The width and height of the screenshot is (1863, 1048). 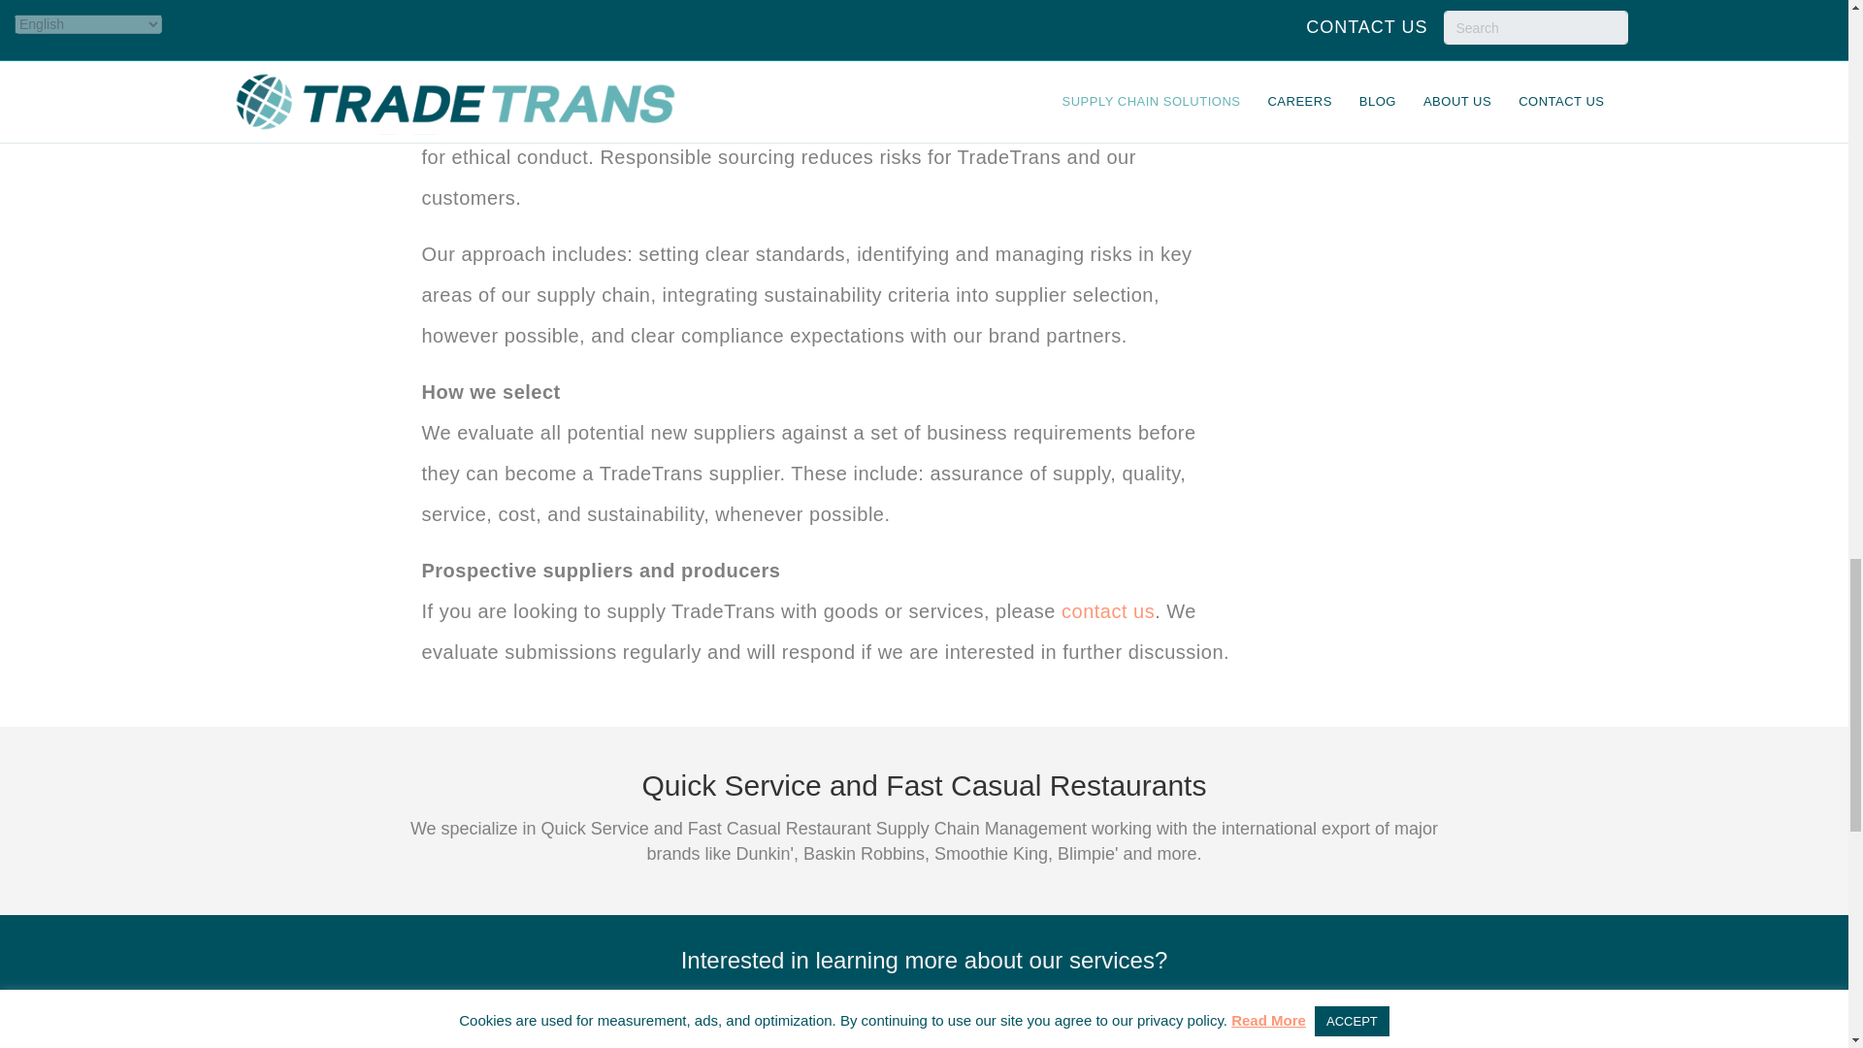 What do you see at coordinates (924, 1027) in the screenshot?
I see `CONTACT US TODAY!` at bounding box center [924, 1027].